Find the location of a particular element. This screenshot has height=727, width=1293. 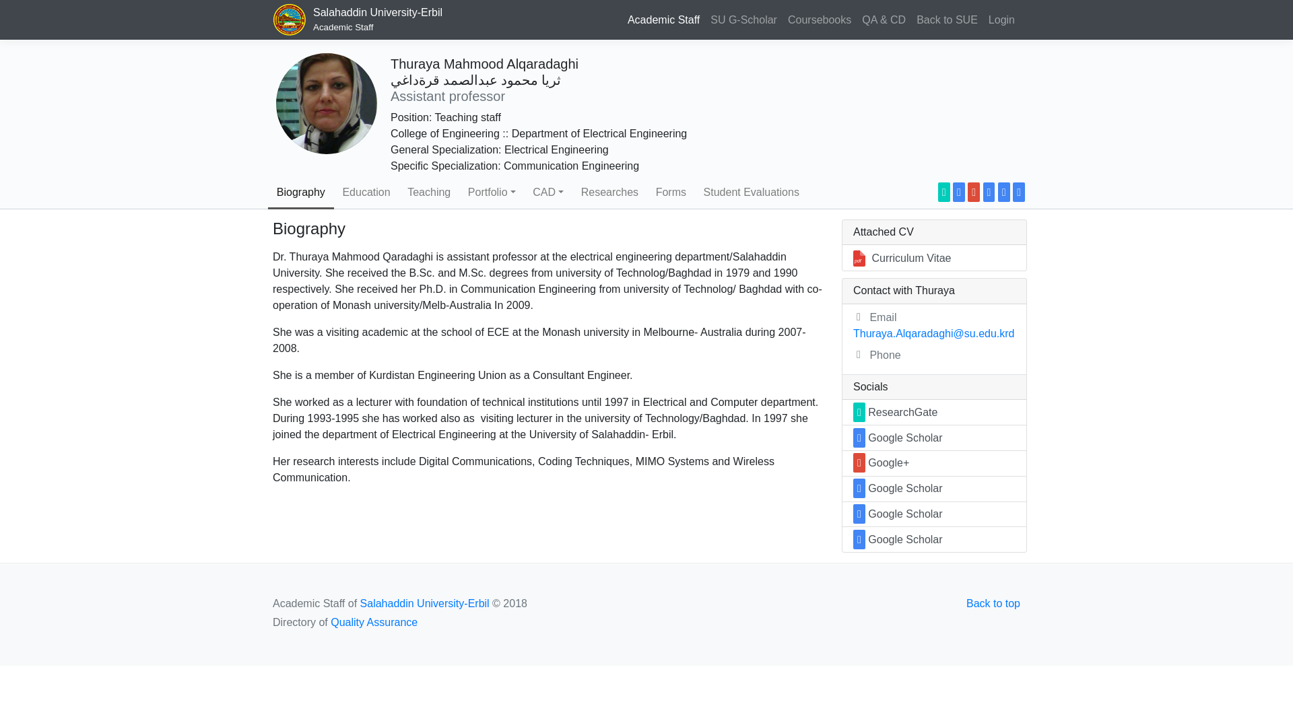

Teaching is located at coordinates (1001, 20).